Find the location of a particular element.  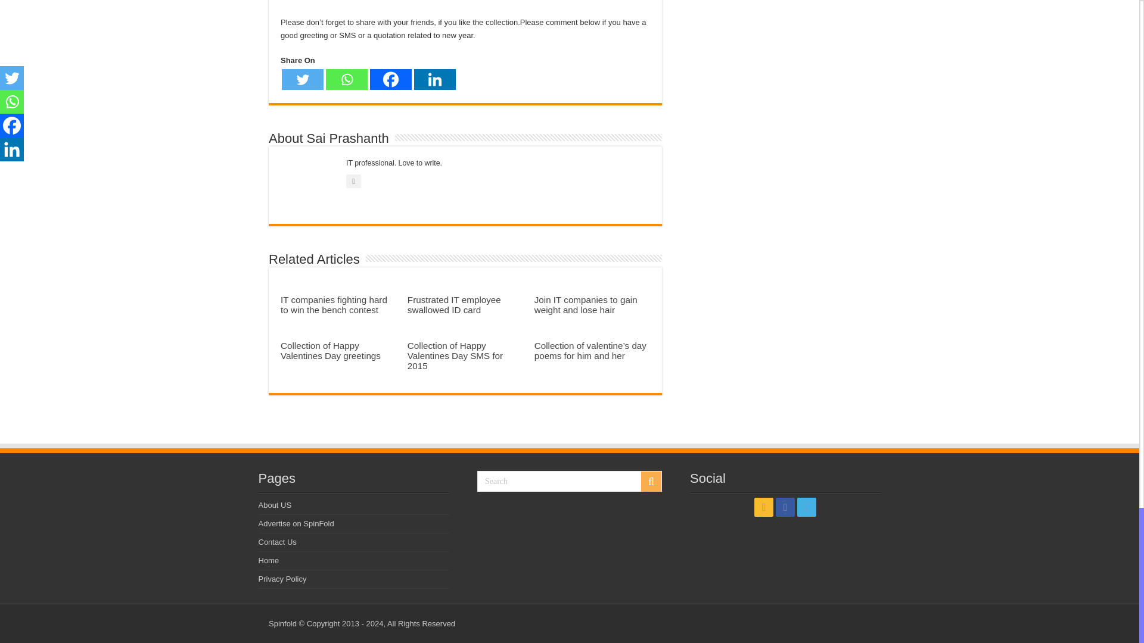

Twitter is located at coordinates (303, 79).